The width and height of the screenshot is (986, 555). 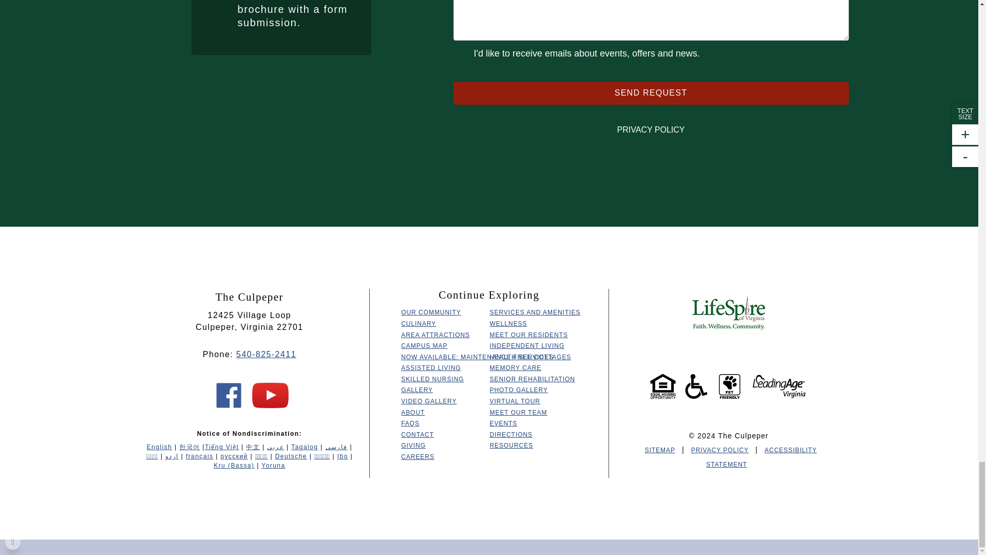 I want to click on PRIVACY POLICY, so click(x=650, y=129).